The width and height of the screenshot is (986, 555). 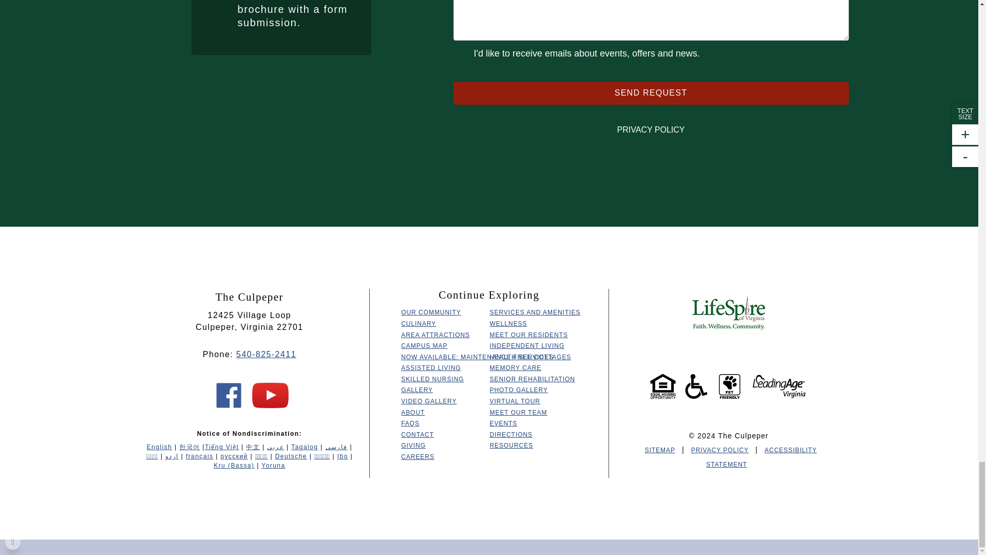 I want to click on PRIVACY POLICY, so click(x=650, y=129).